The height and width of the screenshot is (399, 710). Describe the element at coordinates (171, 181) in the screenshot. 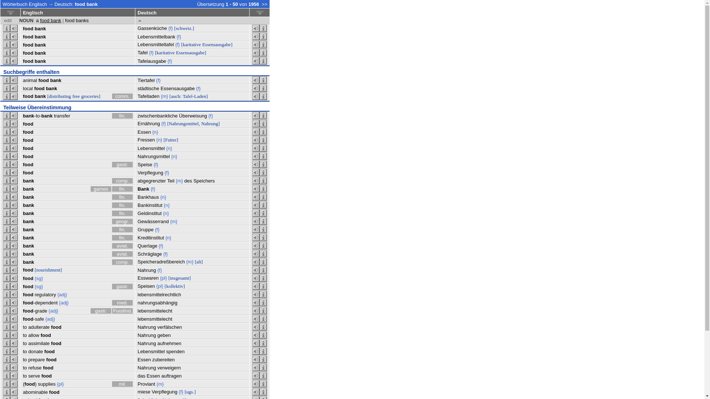

I see `Teil` at that location.